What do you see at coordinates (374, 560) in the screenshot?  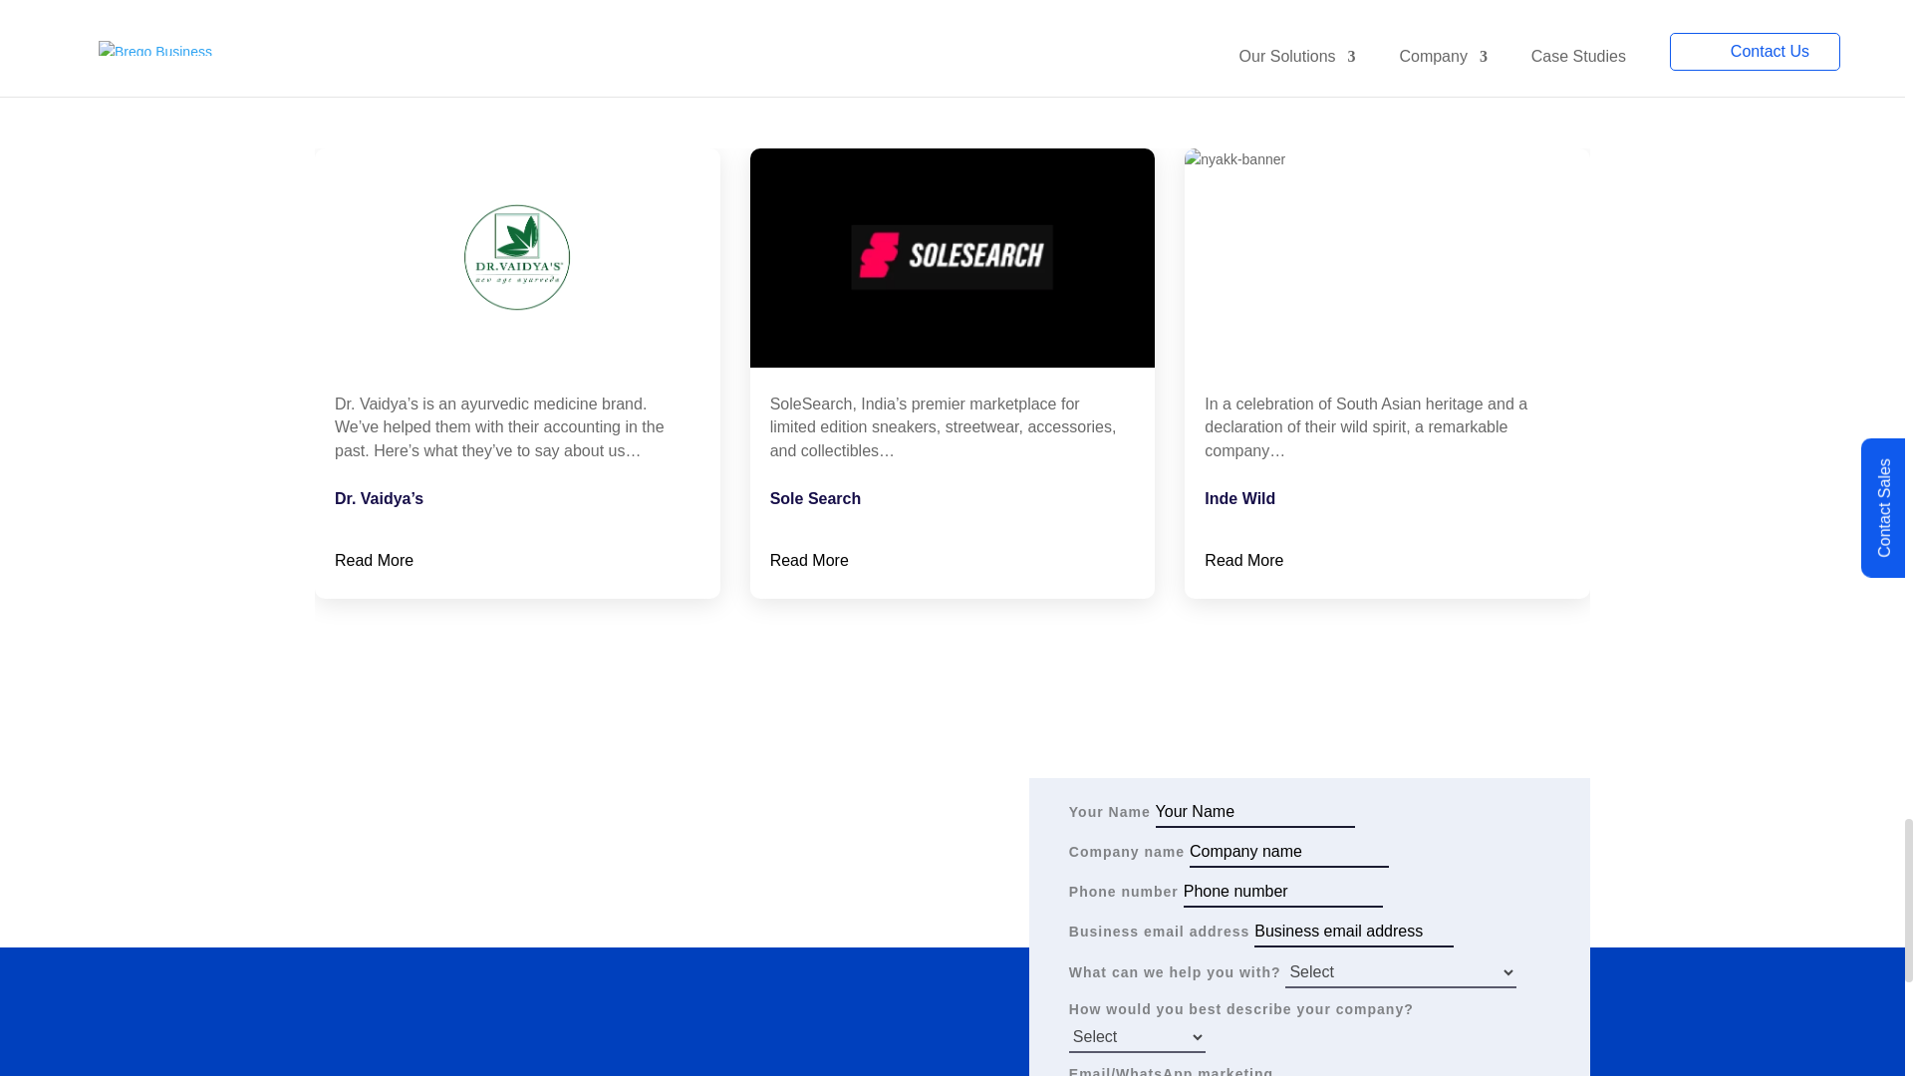 I see `Read More` at bounding box center [374, 560].